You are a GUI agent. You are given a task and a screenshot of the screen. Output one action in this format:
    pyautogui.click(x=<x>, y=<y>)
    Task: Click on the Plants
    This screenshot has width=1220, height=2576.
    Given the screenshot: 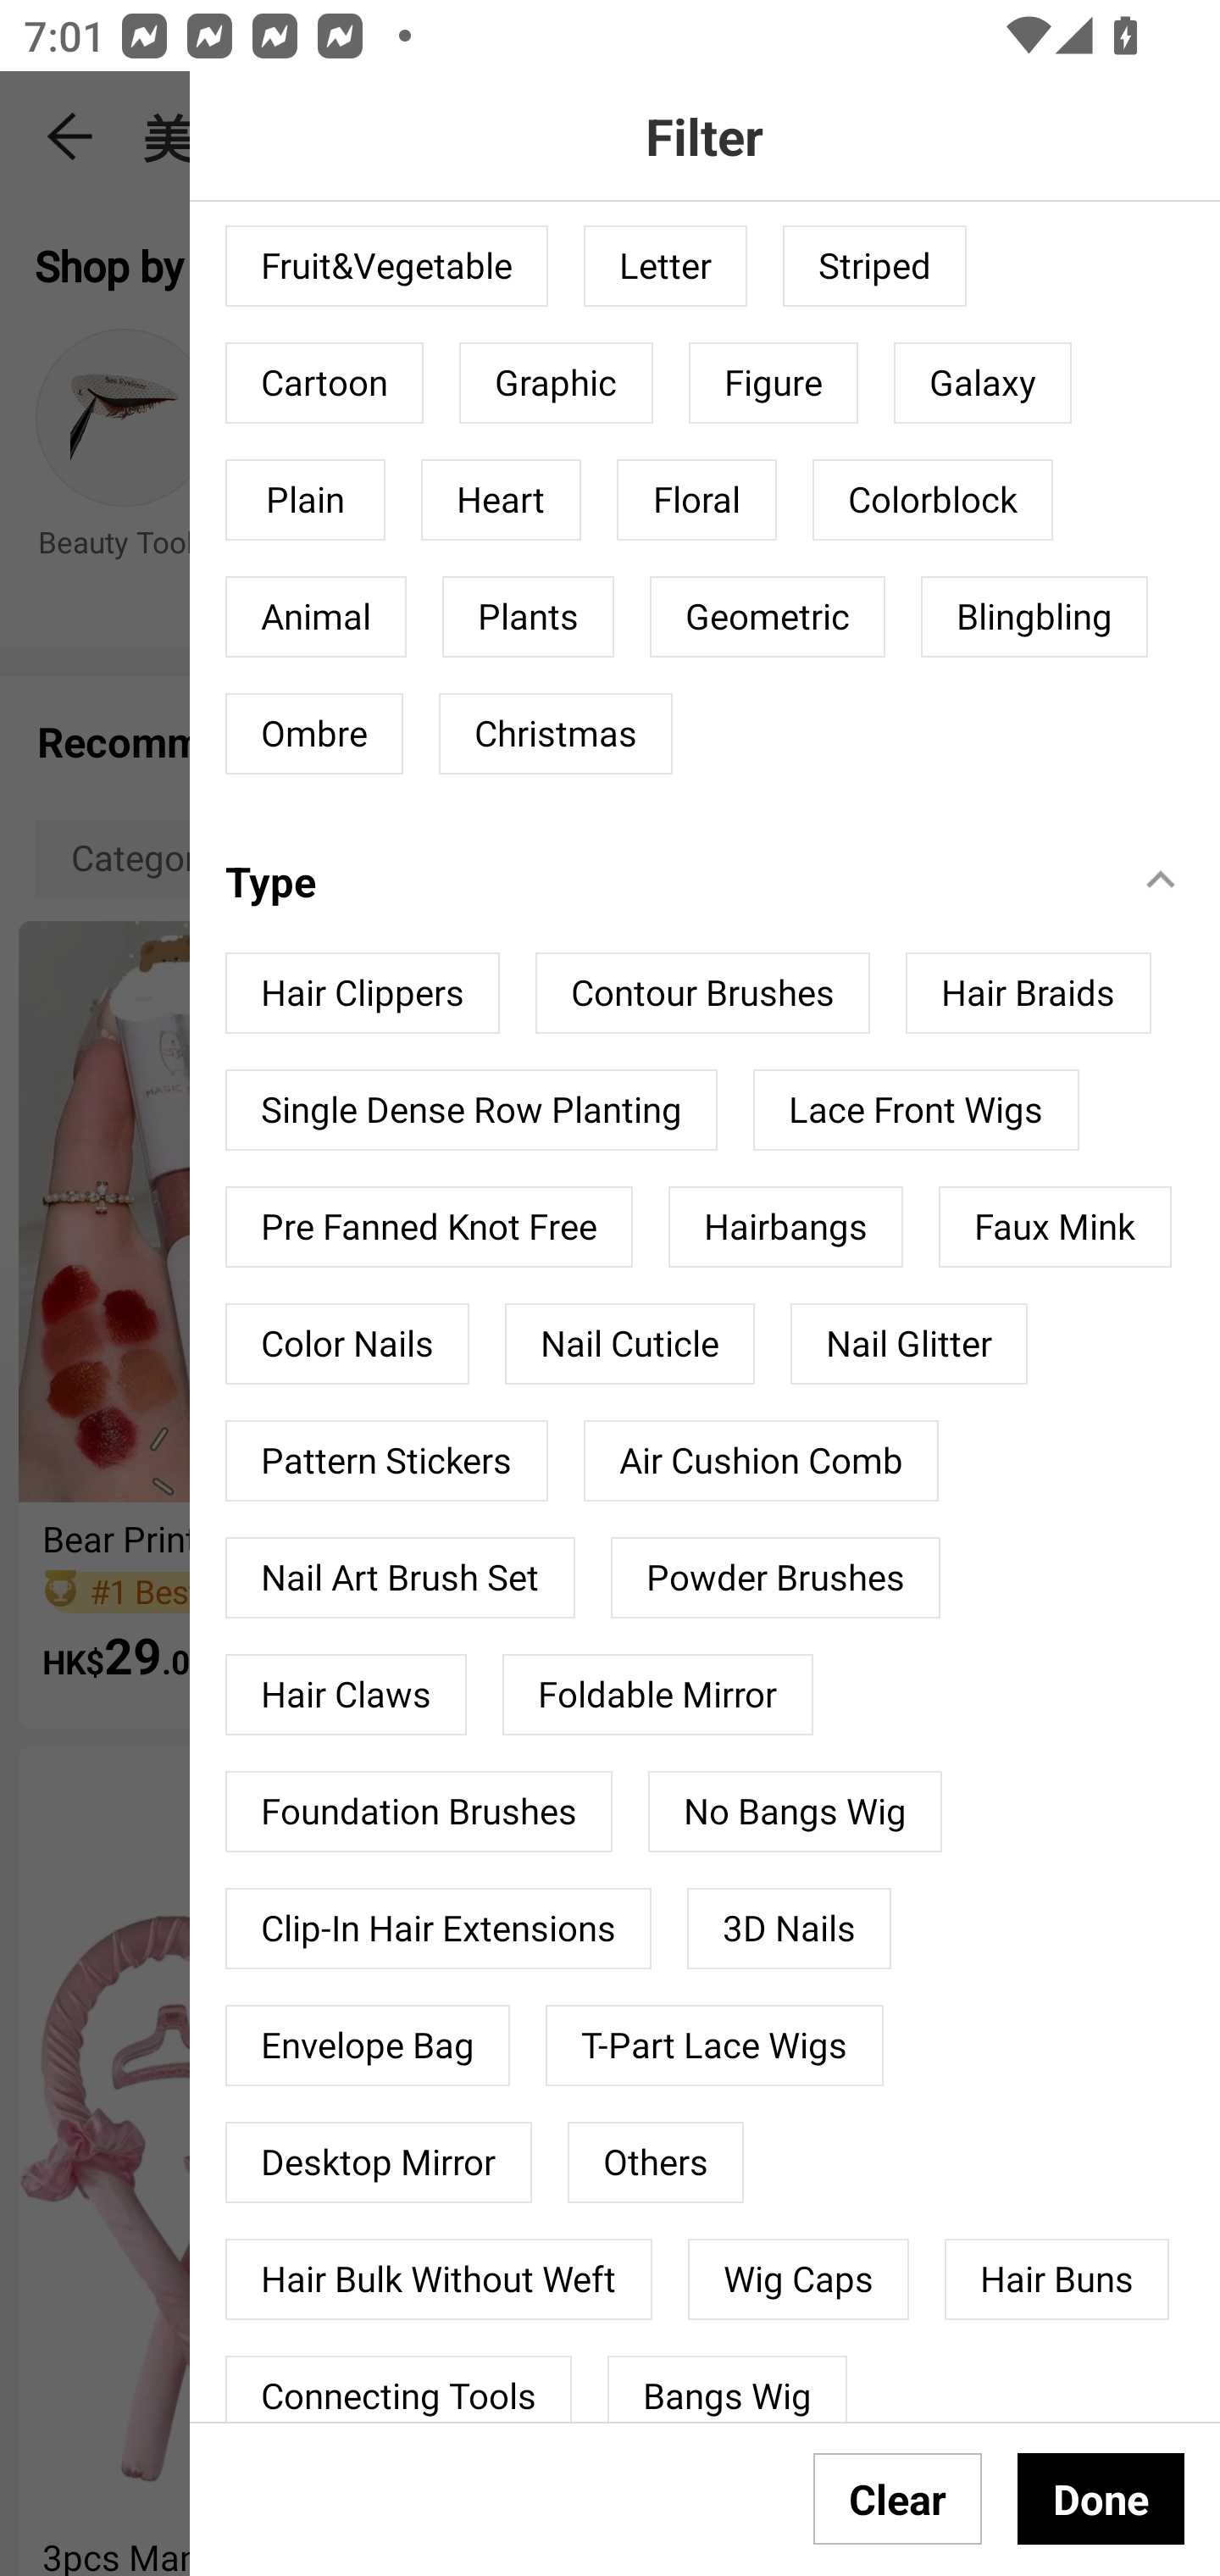 What is the action you would take?
    pyautogui.click(x=527, y=617)
    